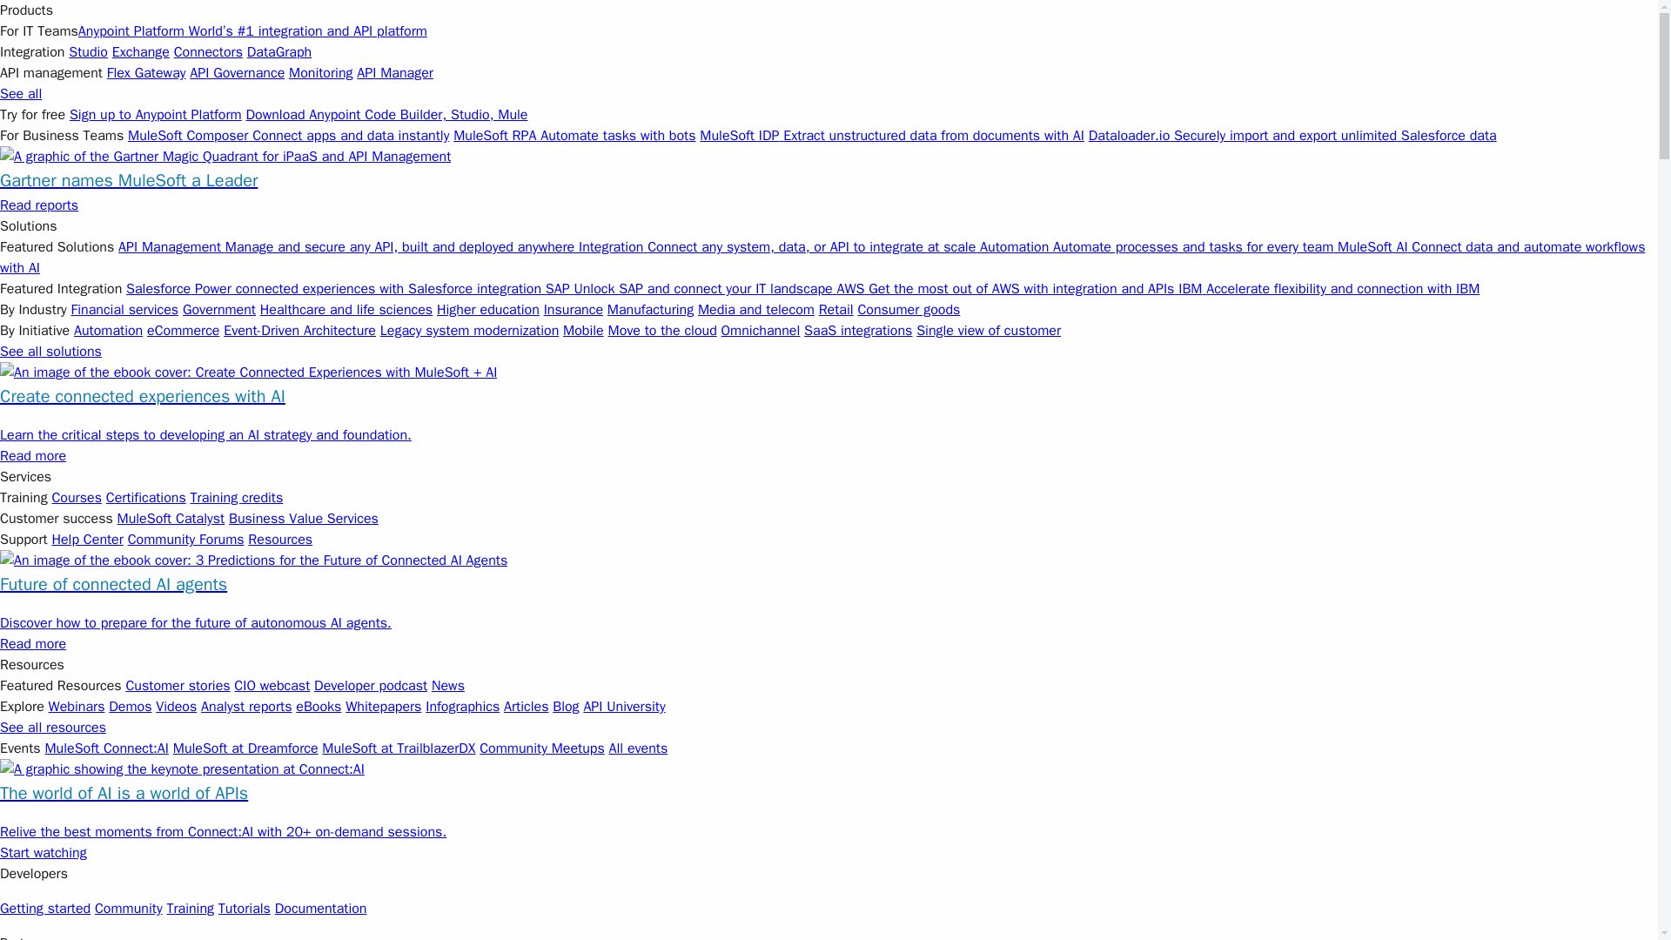  I want to click on Insurance, so click(574, 310).